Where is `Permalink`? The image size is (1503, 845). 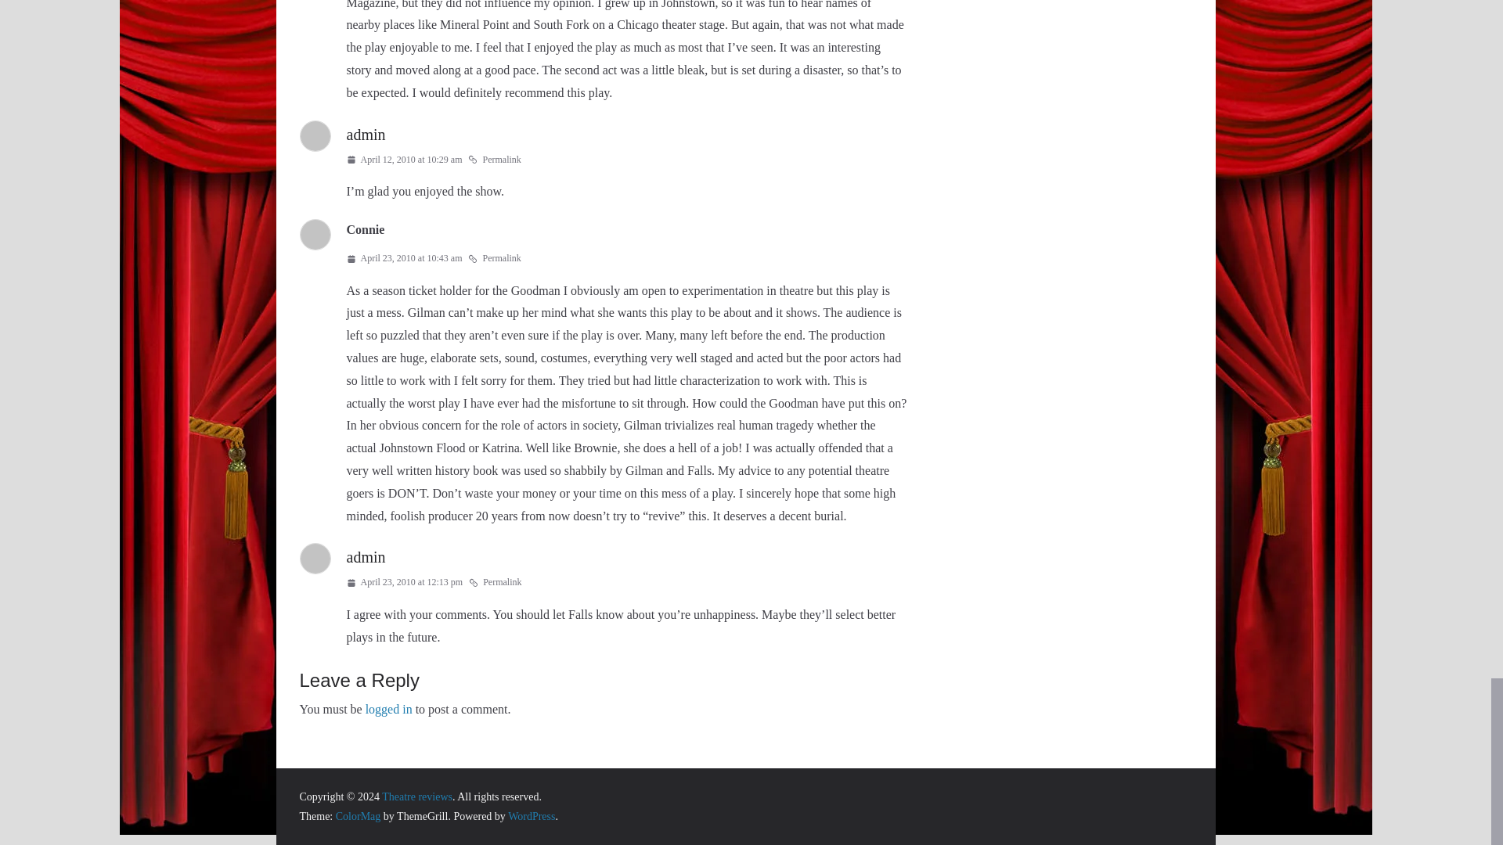 Permalink is located at coordinates (493, 160).